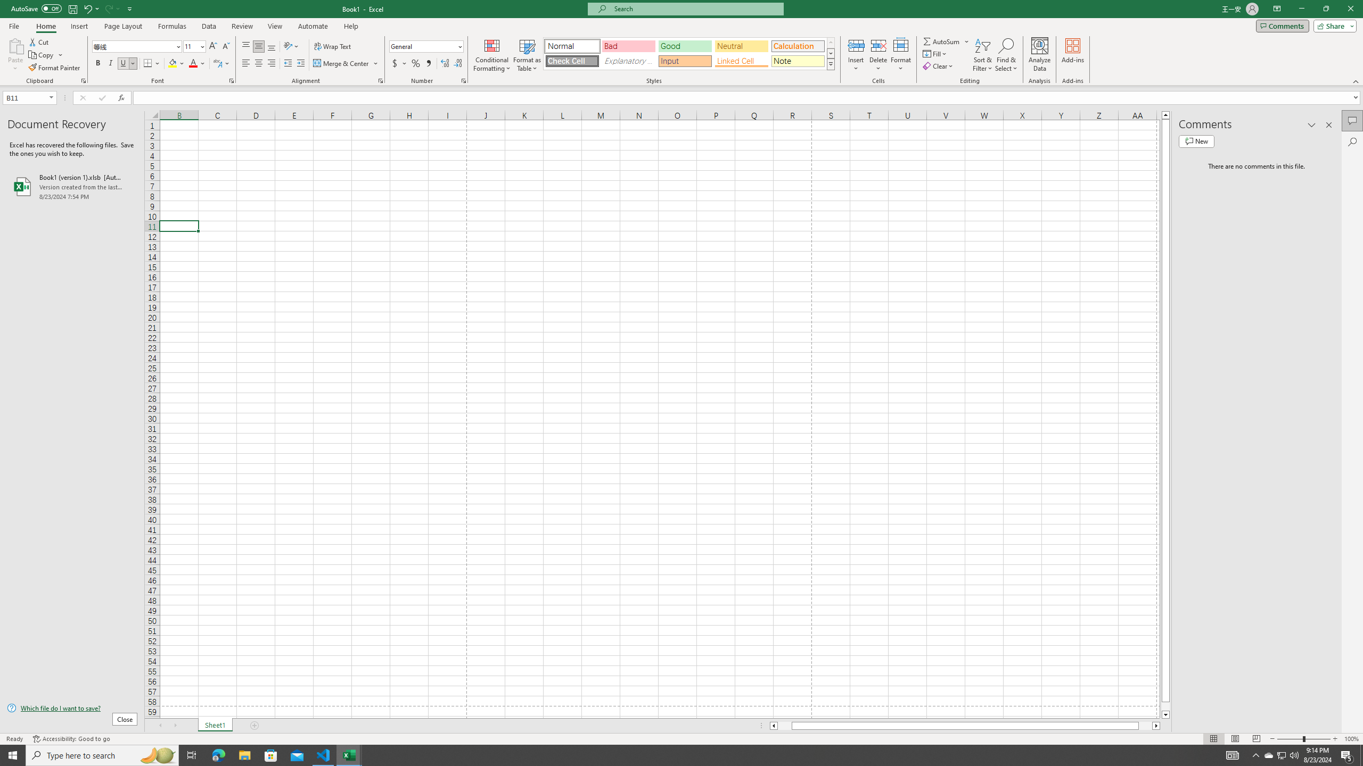 This screenshot has width=1363, height=766. Describe the element at coordinates (423, 46) in the screenshot. I see `Number Format` at that location.